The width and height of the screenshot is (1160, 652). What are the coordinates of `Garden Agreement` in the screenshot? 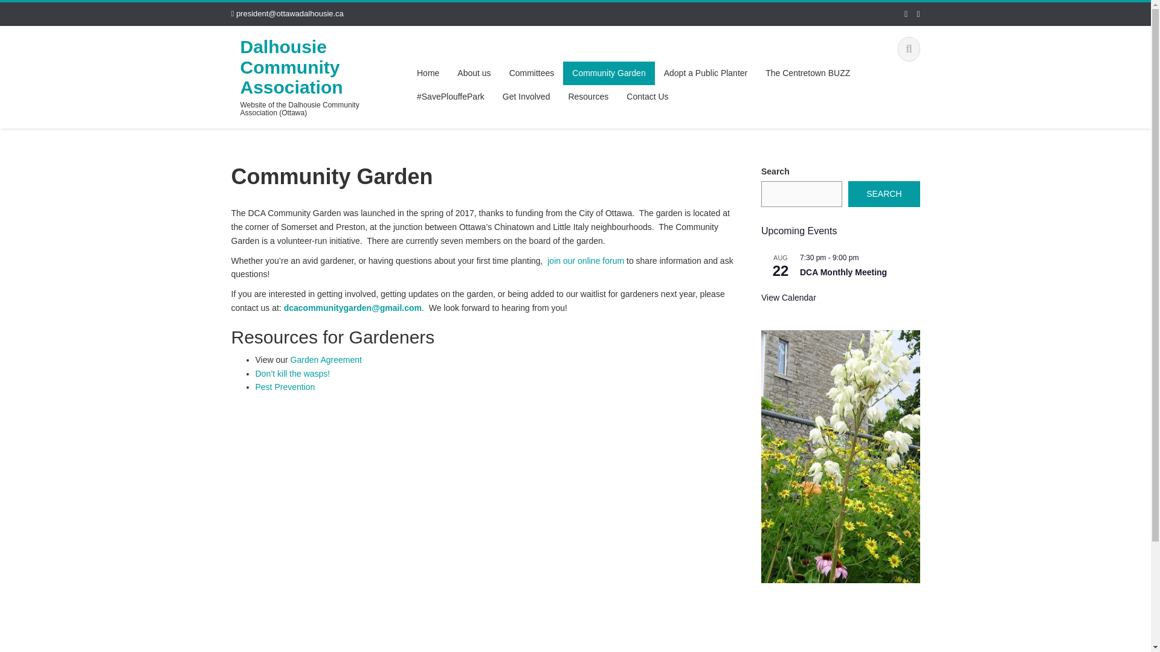 It's located at (326, 359).